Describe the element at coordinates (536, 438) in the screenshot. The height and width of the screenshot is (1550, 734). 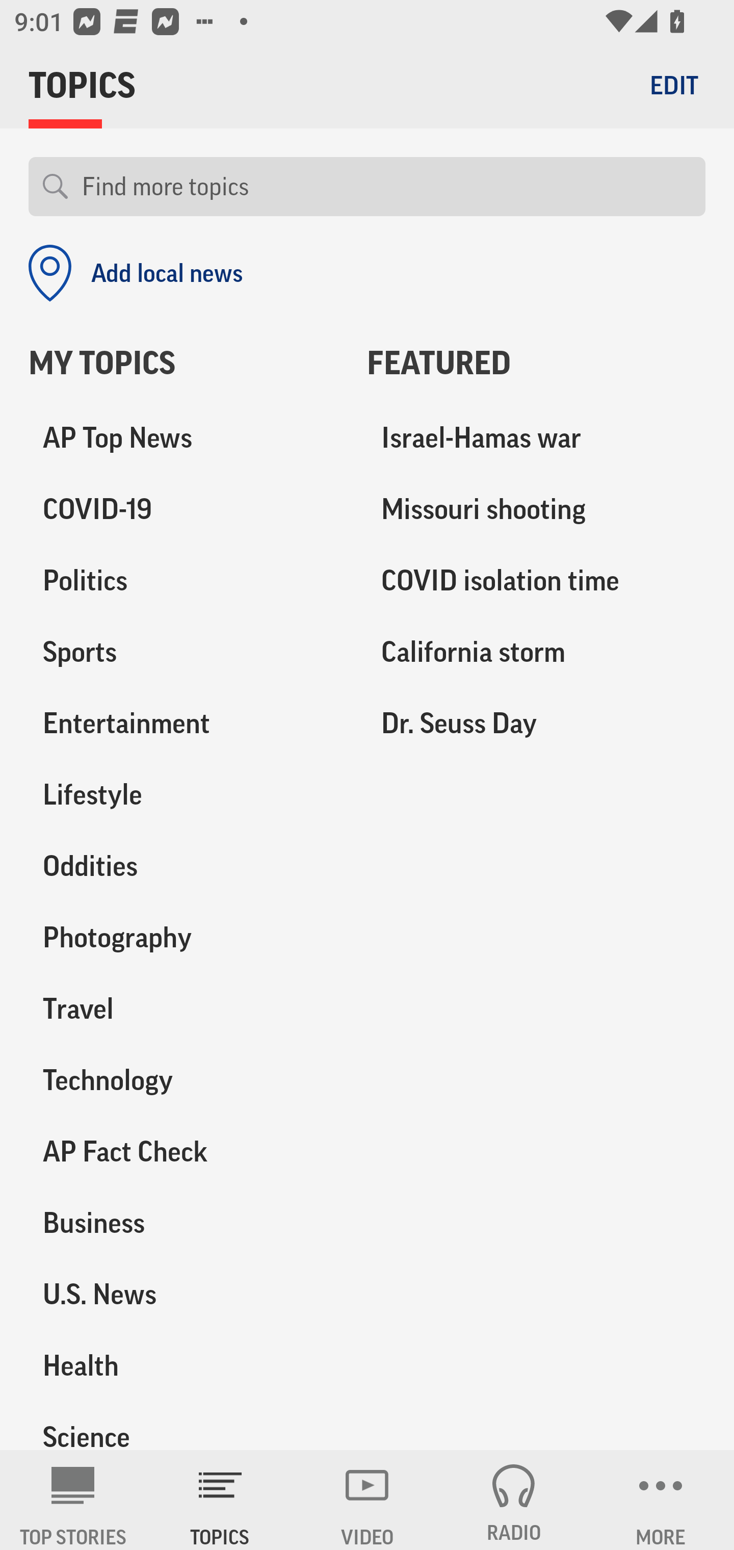
I see `Israel-Hamas war` at that location.